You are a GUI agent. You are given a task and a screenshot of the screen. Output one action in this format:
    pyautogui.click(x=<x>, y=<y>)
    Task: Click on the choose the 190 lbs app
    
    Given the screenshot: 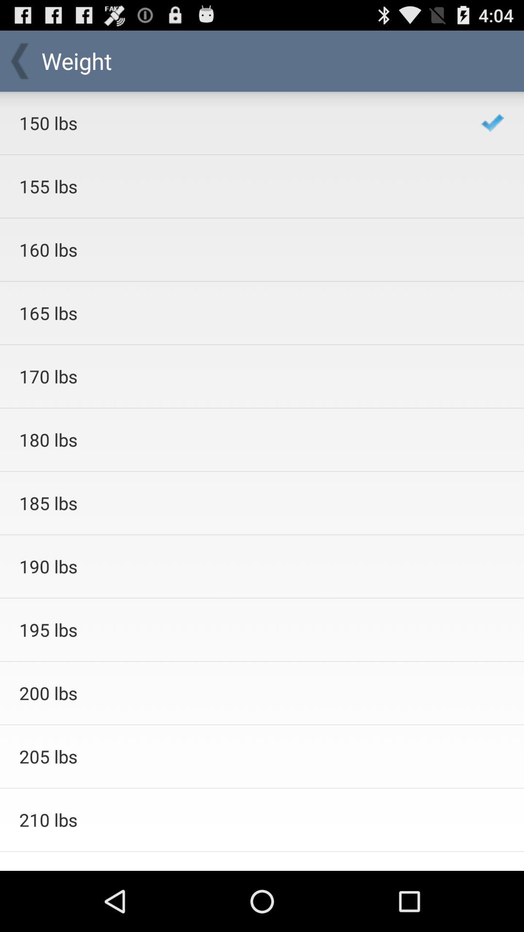 What is the action you would take?
    pyautogui.click(x=237, y=566)
    